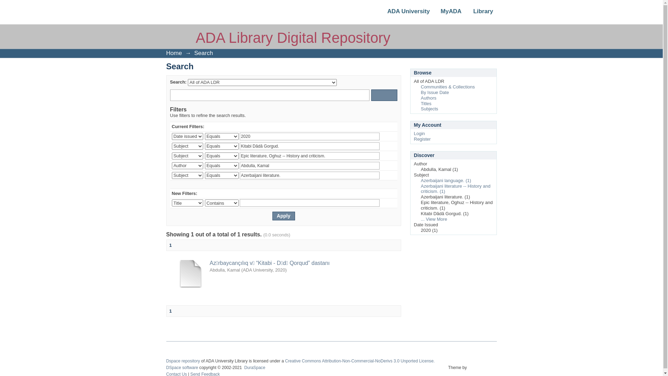 The height and width of the screenshot is (376, 668). I want to click on 1, so click(170, 311).